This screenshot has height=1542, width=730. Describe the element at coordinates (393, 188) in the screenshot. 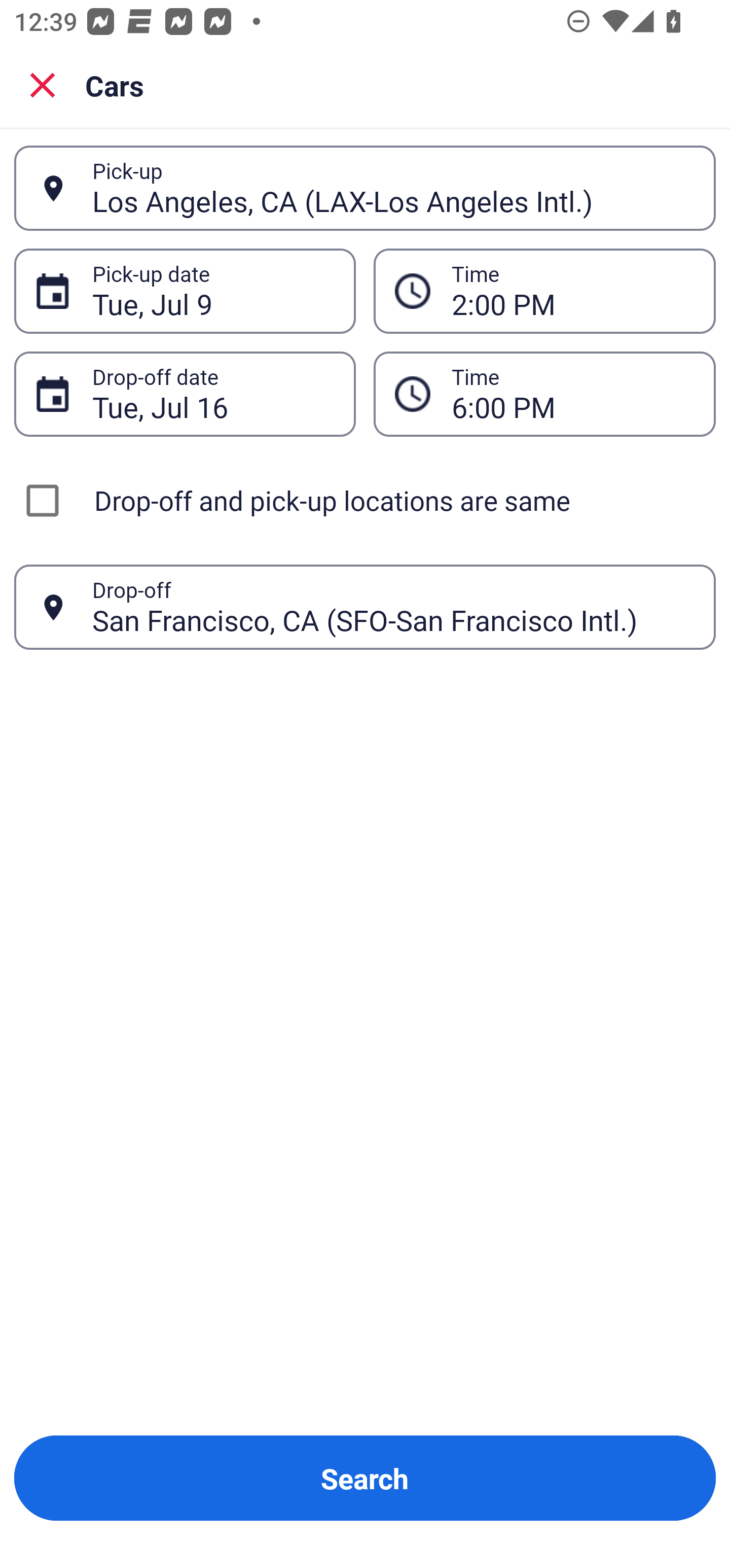

I see `Los Angeles, CA (LAX-Los Angeles Intl.)` at that location.